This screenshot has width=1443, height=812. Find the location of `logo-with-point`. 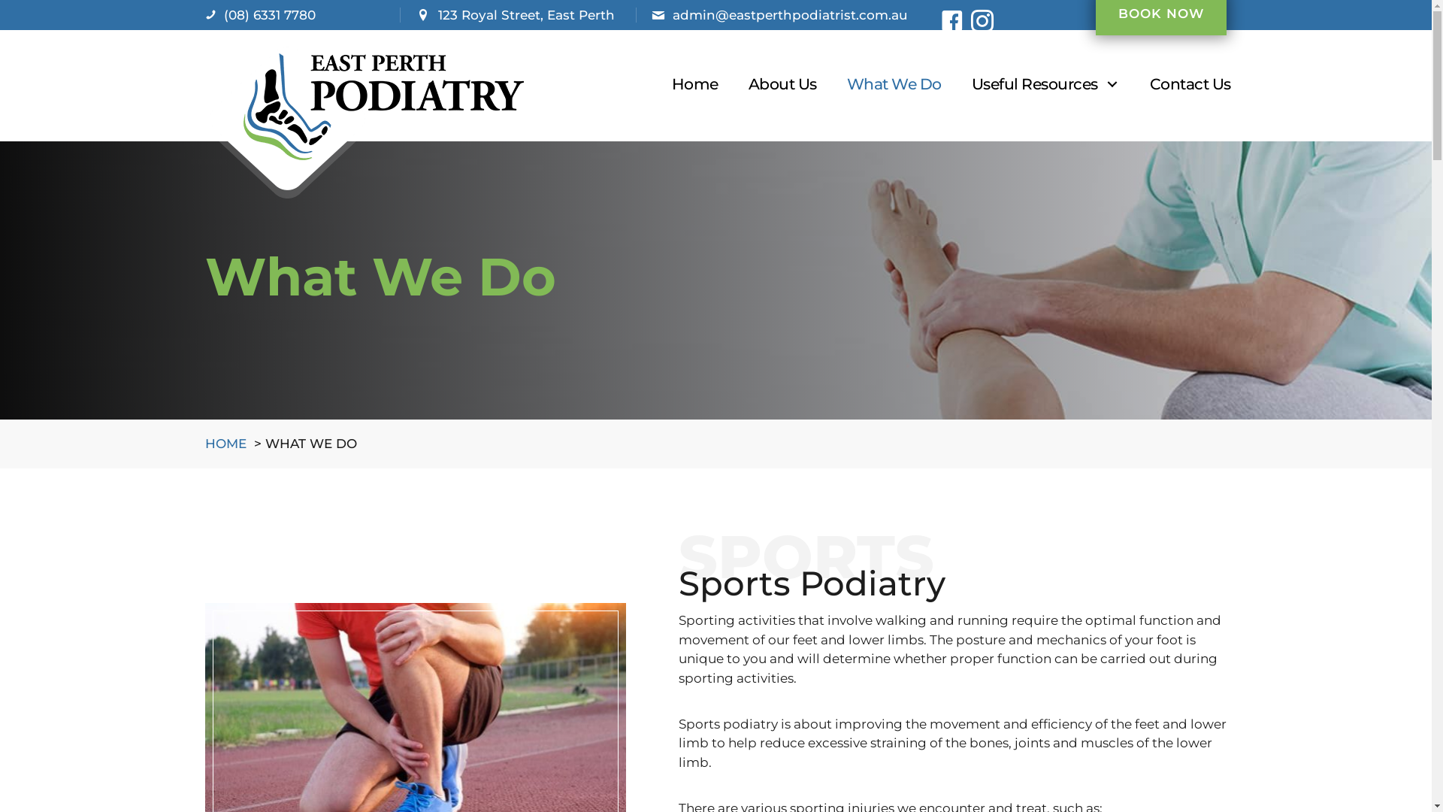

logo-with-point is located at coordinates (364, 122).